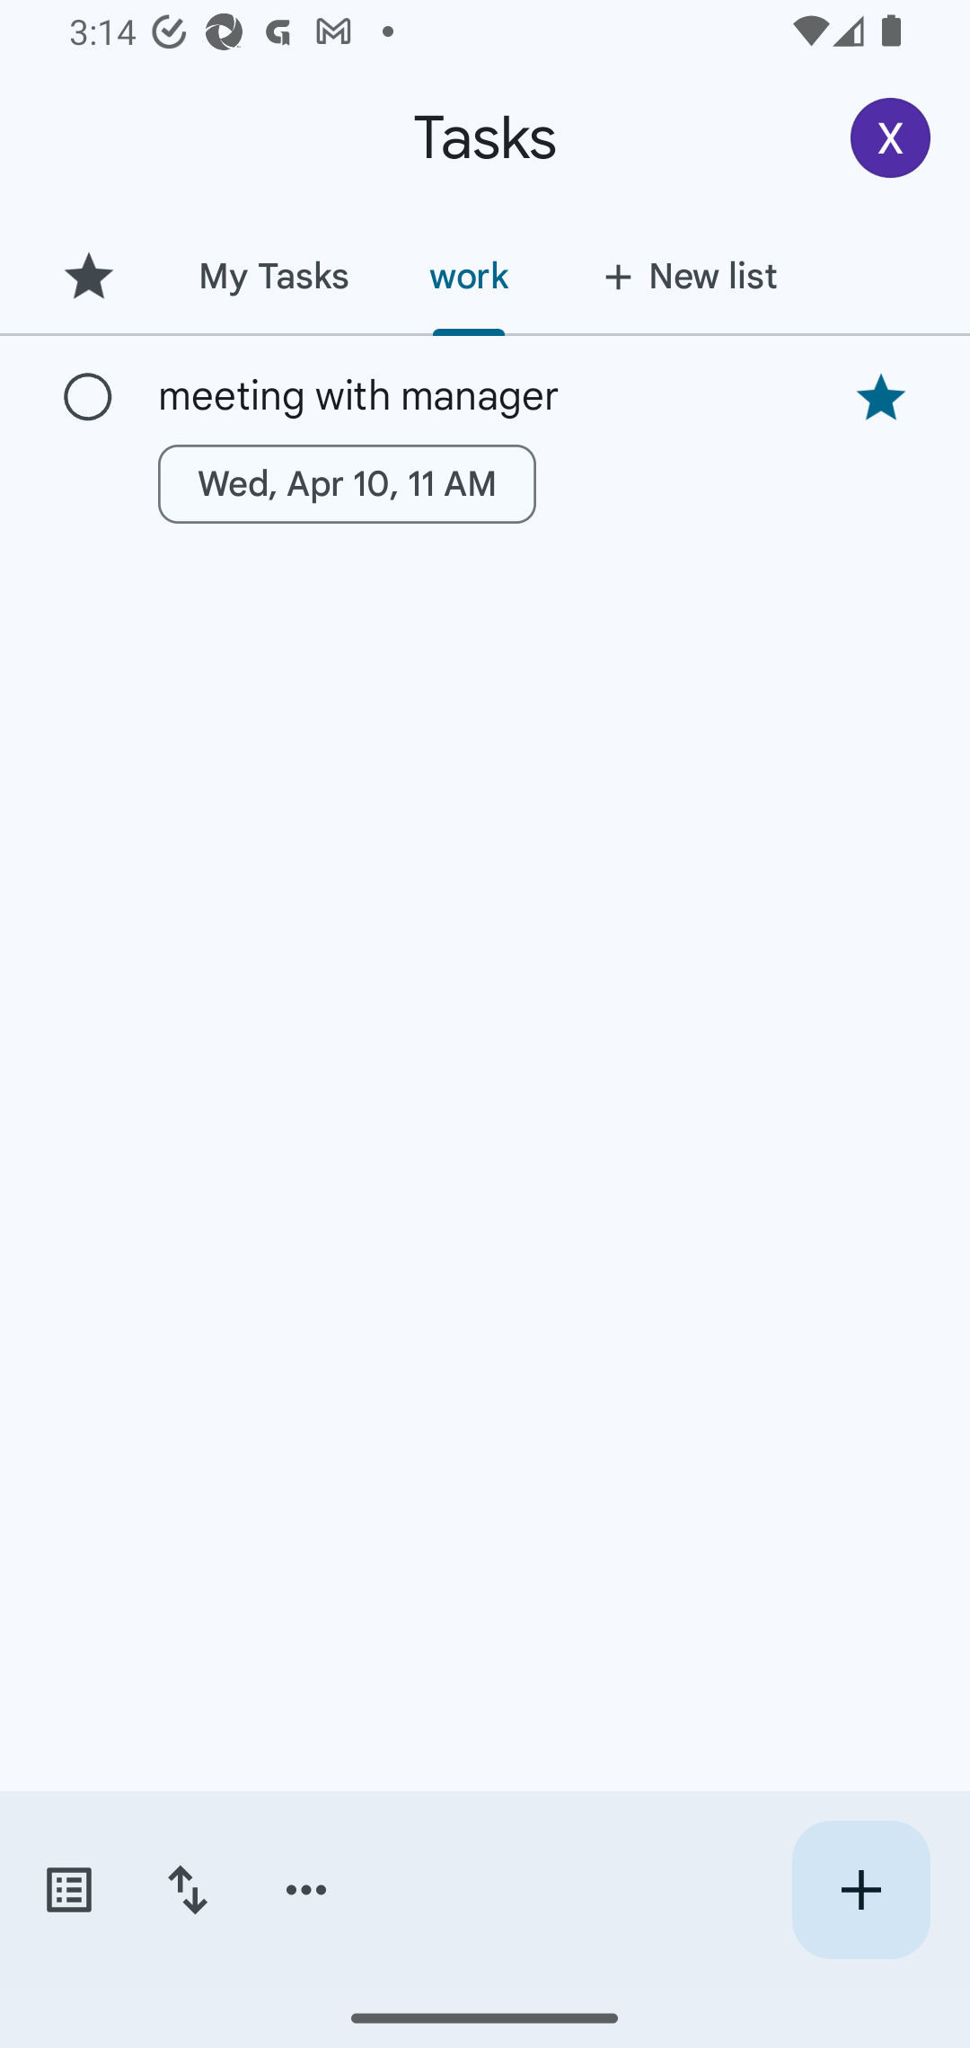 The height and width of the screenshot is (2048, 970). What do you see at coordinates (683, 276) in the screenshot?
I see `New list` at bounding box center [683, 276].